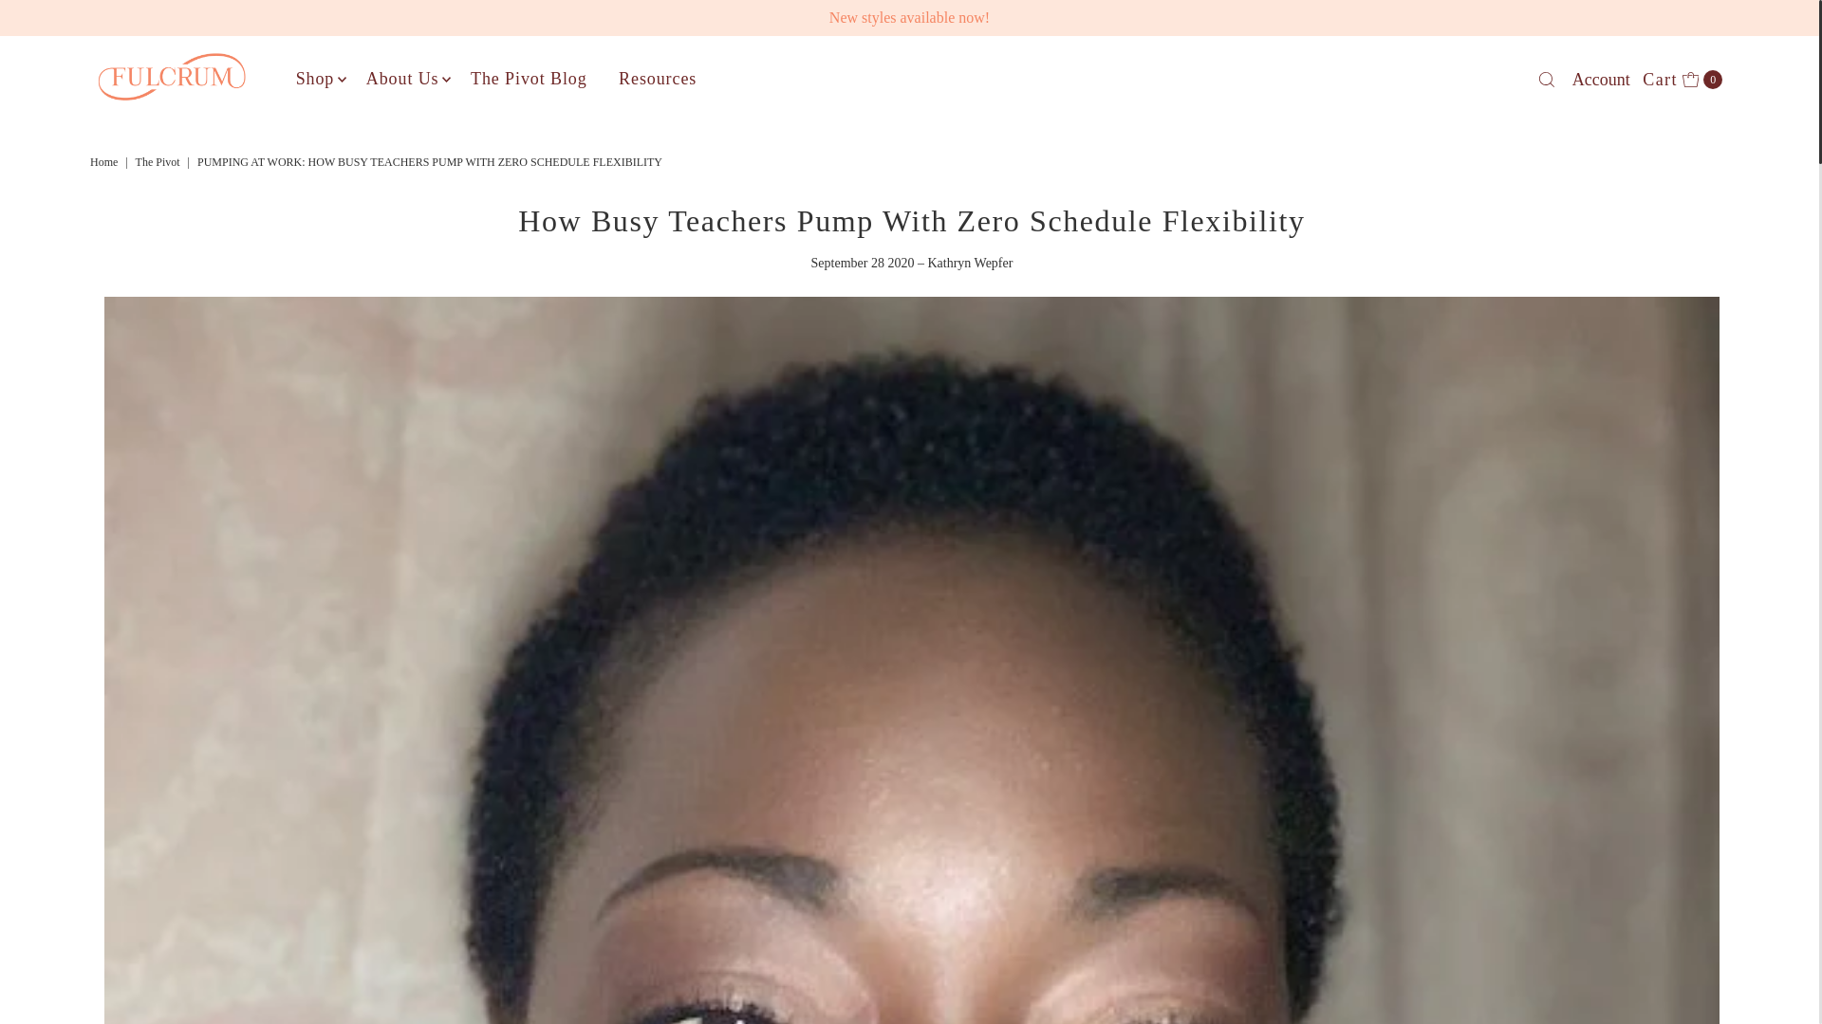 The height and width of the screenshot is (1024, 1822). I want to click on The Pivot Blog, so click(105, 162).